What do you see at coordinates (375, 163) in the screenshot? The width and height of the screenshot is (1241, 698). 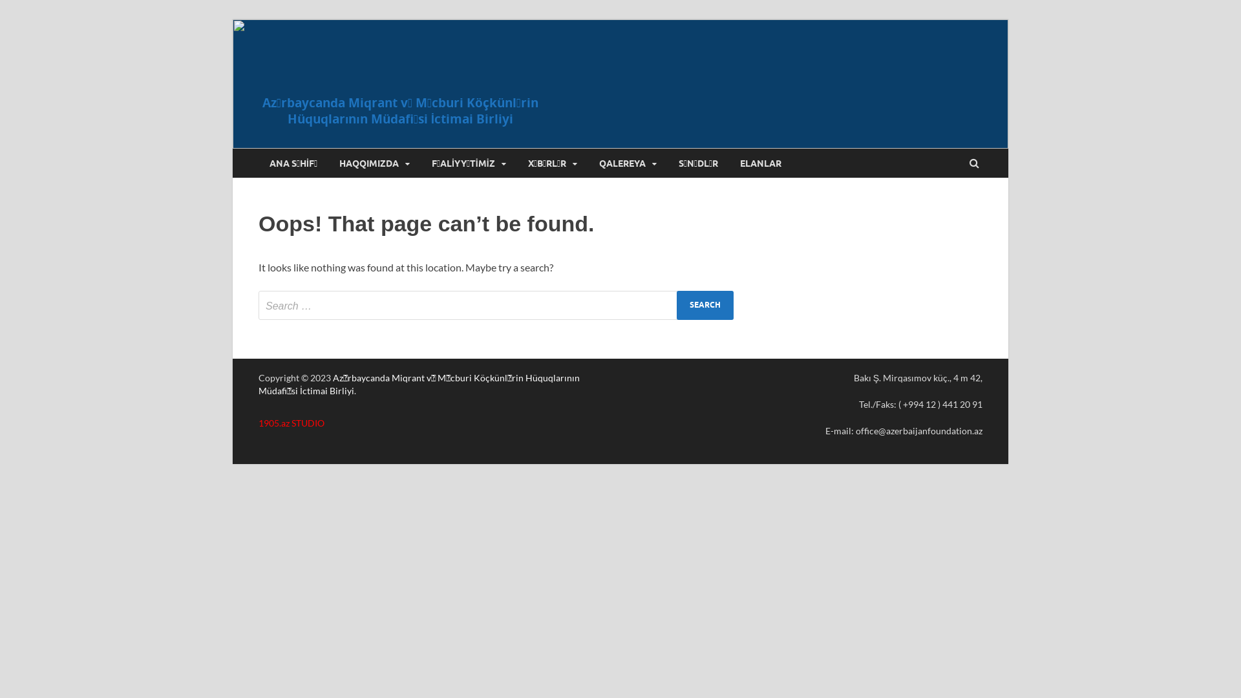 I see `HAQQIMIZDA` at bounding box center [375, 163].